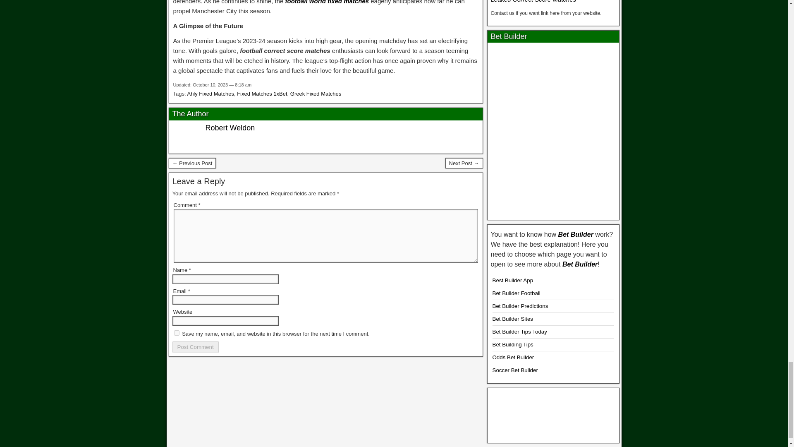 The height and width of the screenshot is (447, 794). What do you see at coordinates (230, 127) in the screenshot?
I see `Robert Weldon` at bounding box center [230, 127].